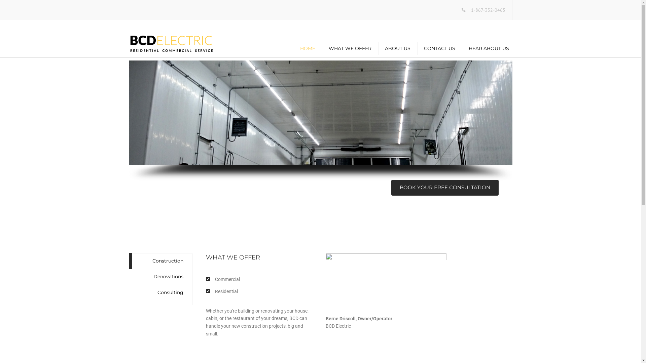 The image size is (646, 363). Describe the element at coordinates (445, 188) in the screenshot. I see `BOOK YOUR FREE CONSULTATION` at that location.